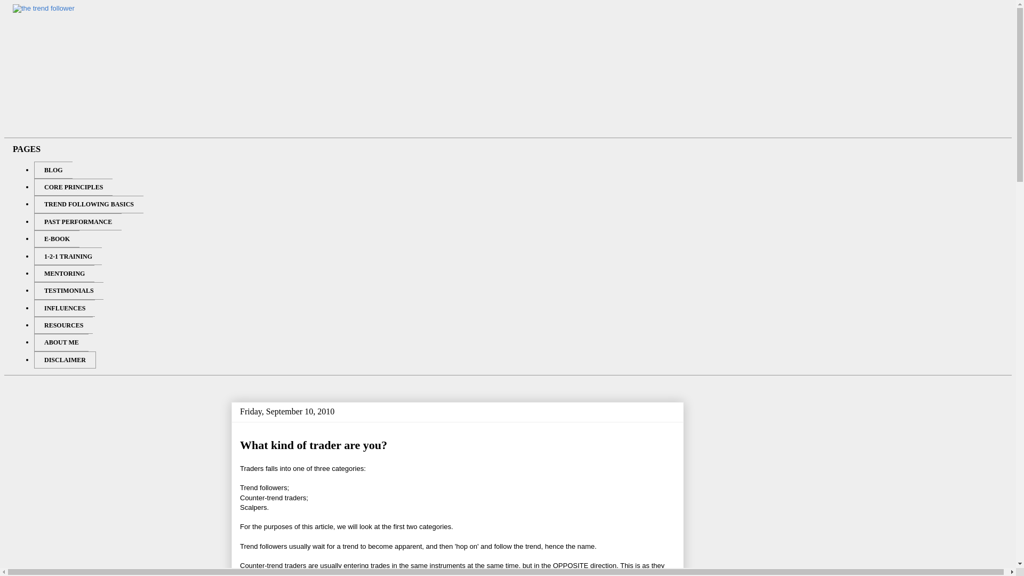 Image resolution: width=1024 pixels, height=576 pixels. What do you see at coordinates (53, 170) in the screenshot?
I see `BLOG` at bounding box center [53, 170].